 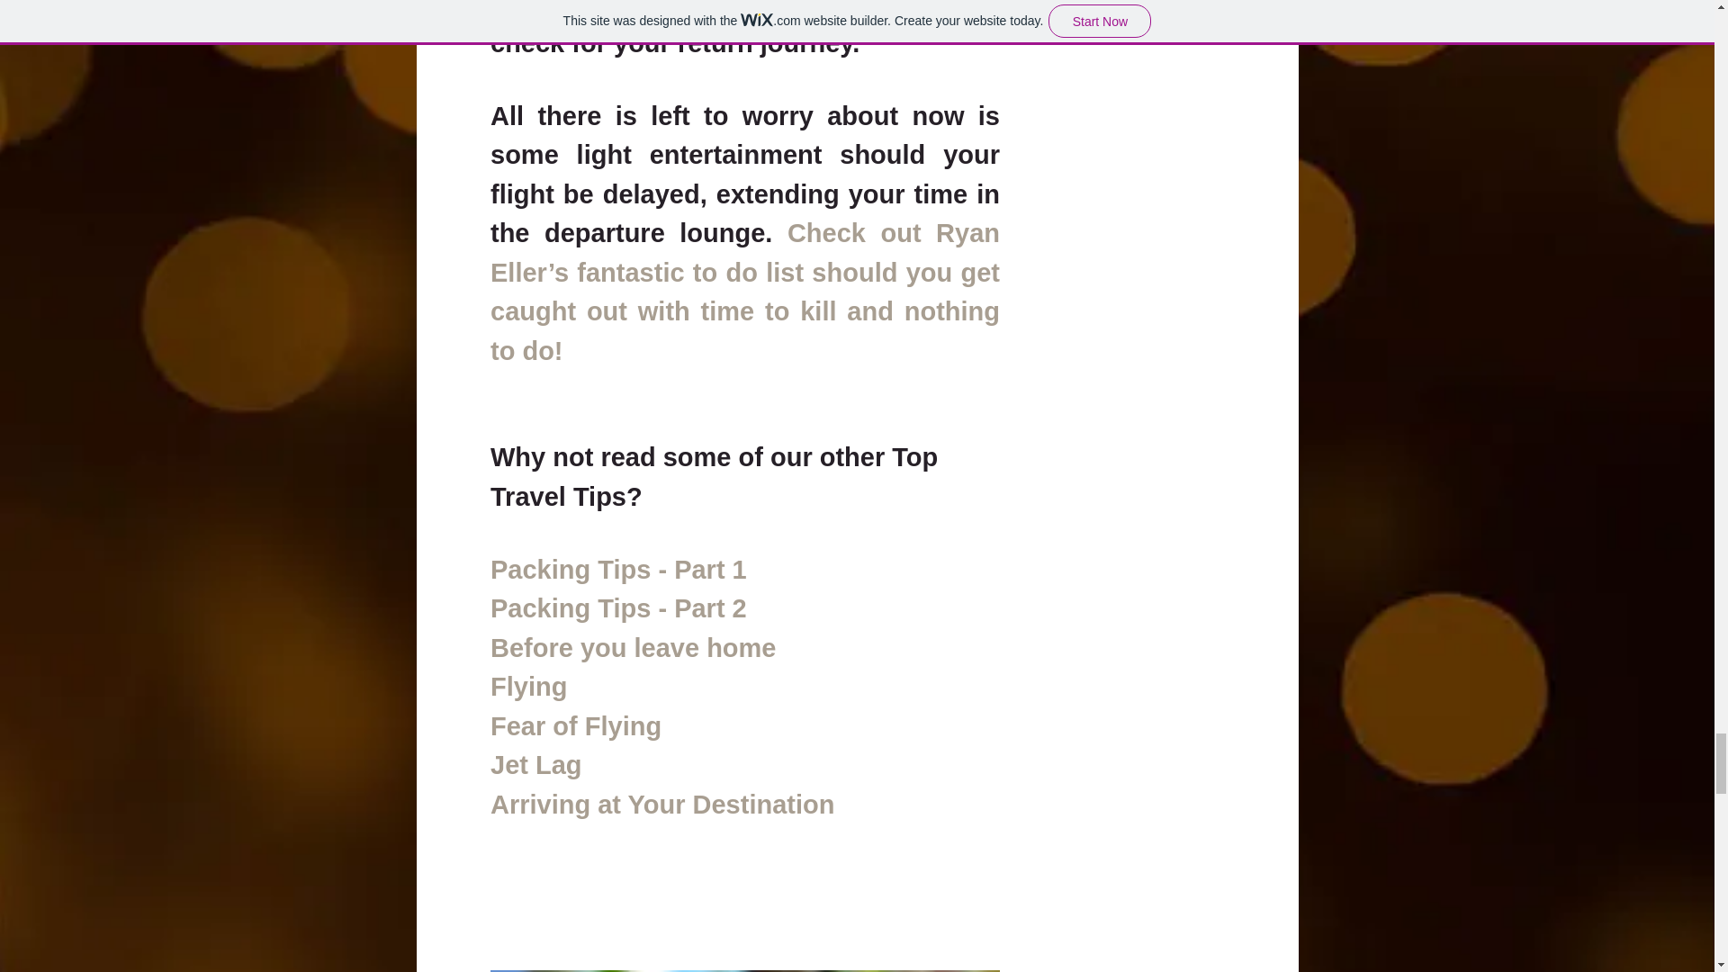 What do you see at coordinates (535, 765) in the screenshot?
I see `Jet Lag` at bounding box center [535, 765].